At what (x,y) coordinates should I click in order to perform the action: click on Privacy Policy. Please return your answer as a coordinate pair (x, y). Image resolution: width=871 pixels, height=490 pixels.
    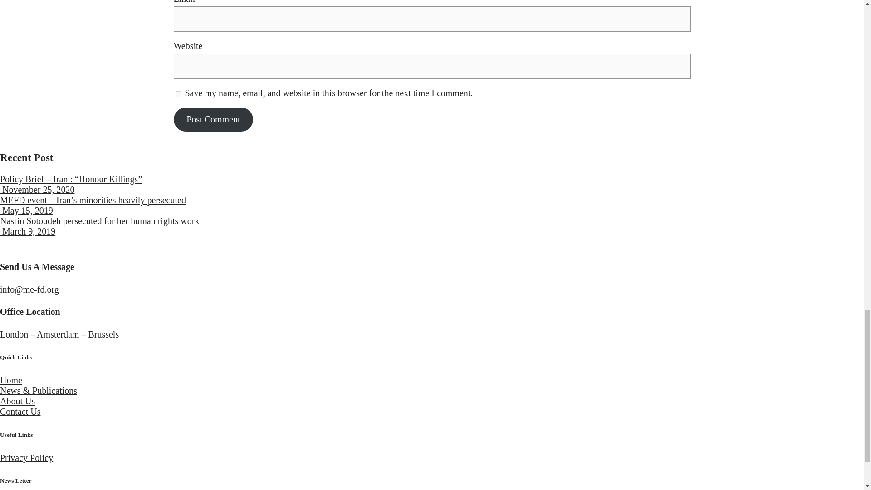
    Looking at the image, I should click on (26, 457).